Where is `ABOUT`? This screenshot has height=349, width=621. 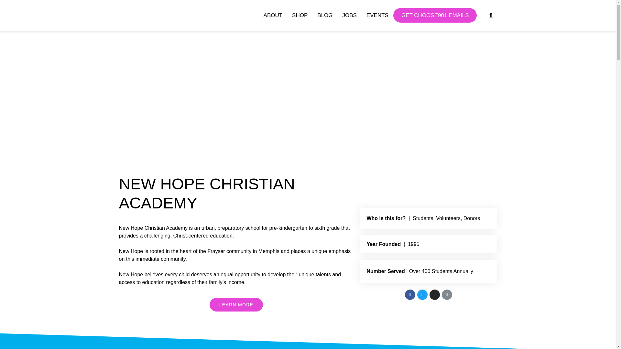
ABOUT is located at coordinates (273, 16).